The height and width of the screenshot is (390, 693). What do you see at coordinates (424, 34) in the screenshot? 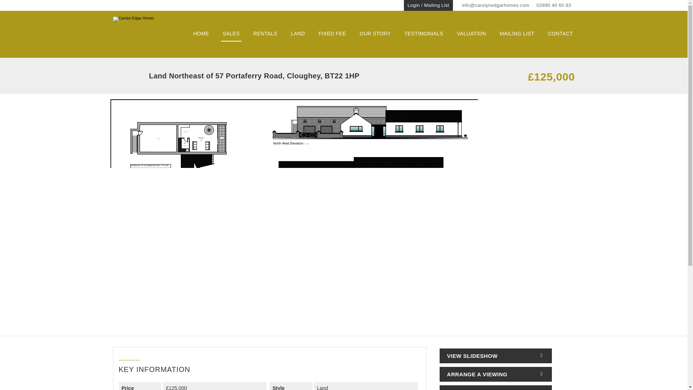
I see `TESTIMONIALS` at bounding box center [424, 34].